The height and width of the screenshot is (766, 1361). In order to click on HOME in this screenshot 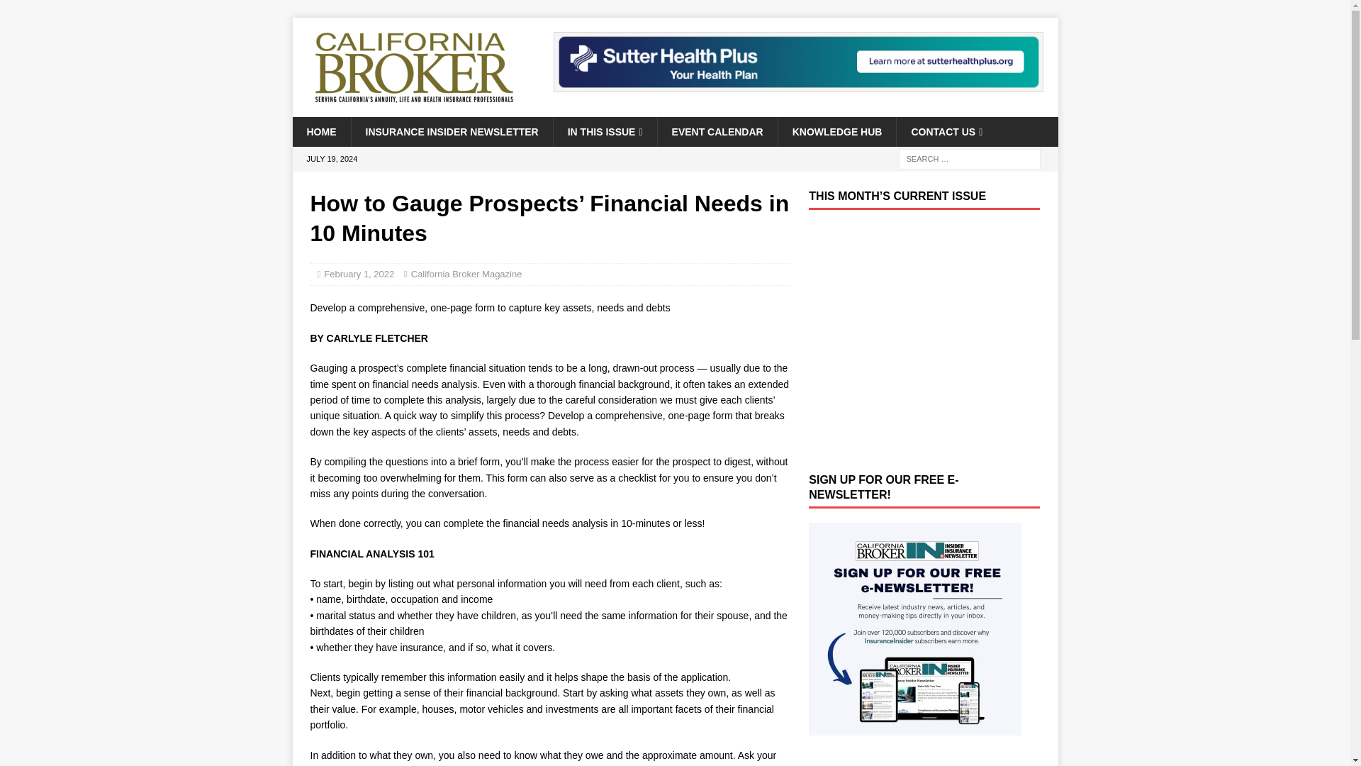, I will do `click(320, 132)`.